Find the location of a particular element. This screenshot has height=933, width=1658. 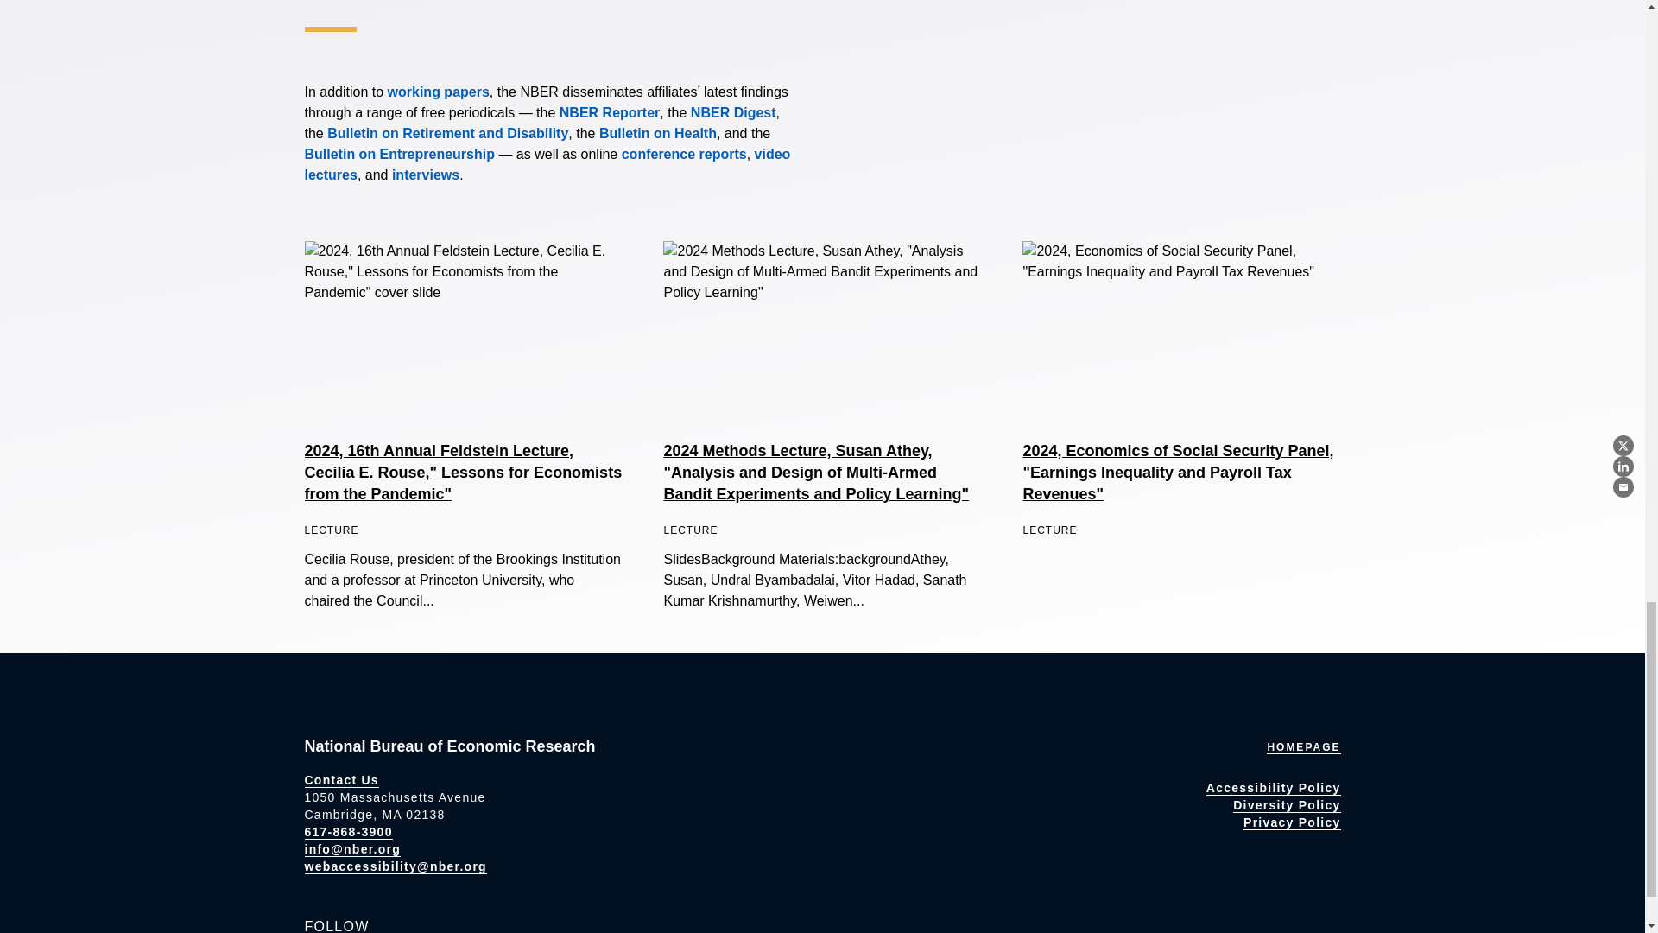

Conferences is located at coordinates (684, 154).